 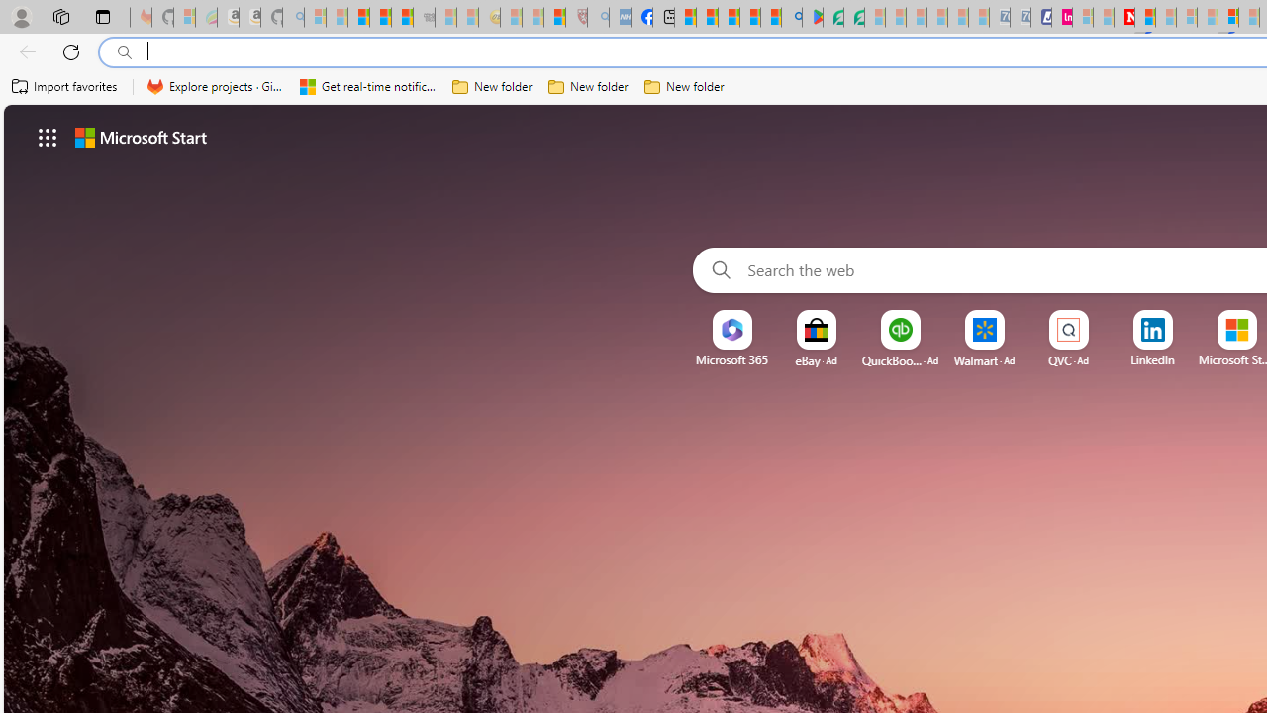 I want to click on App launcher, so click(x=48, y=137).